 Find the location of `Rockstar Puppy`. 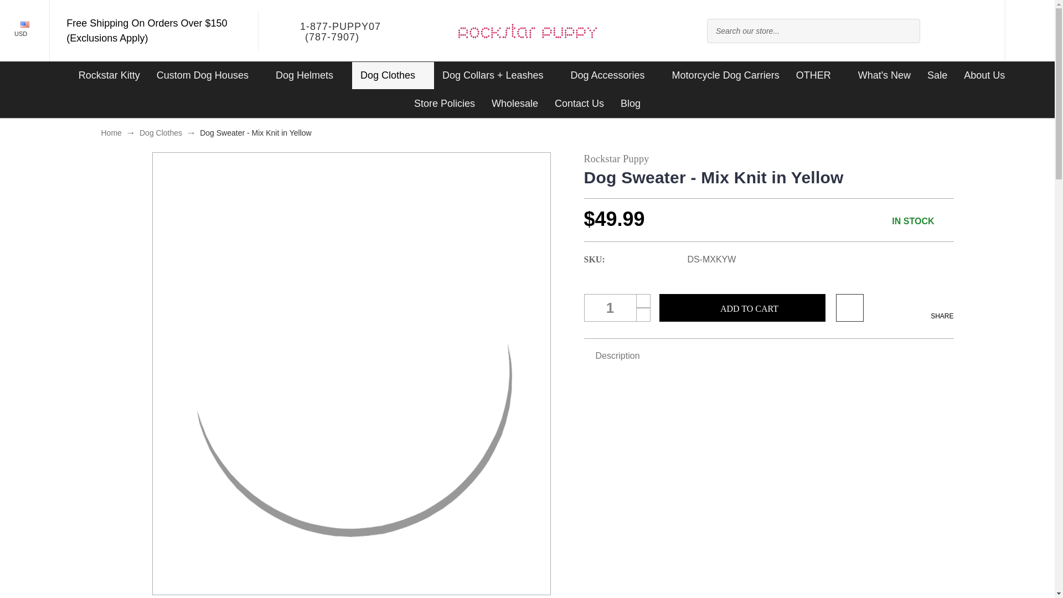

Rockstar Puppy is located at coordinates (527, 30).